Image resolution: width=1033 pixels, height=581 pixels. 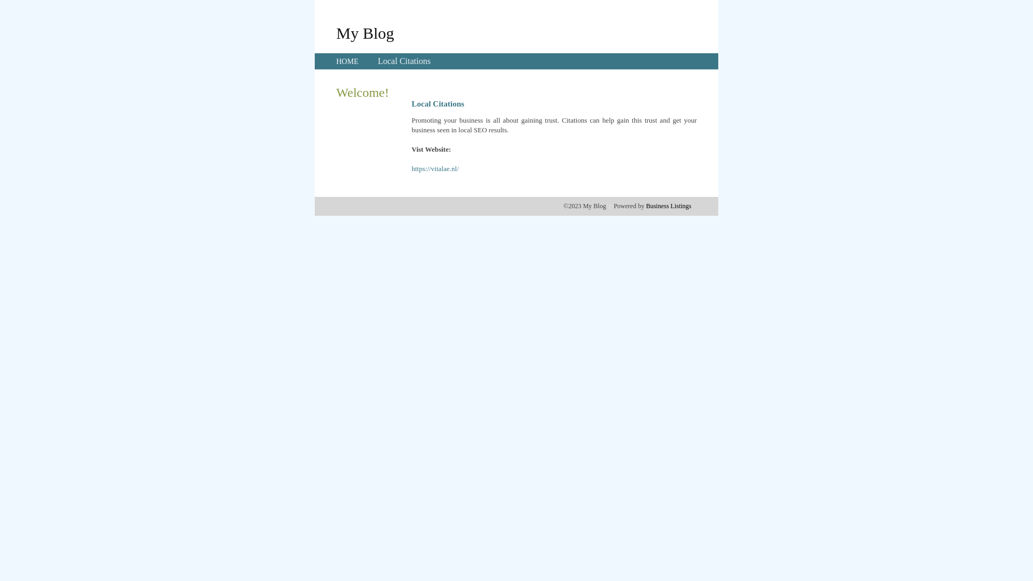 I want to click on Business Listings, so click(x=669, y=206).